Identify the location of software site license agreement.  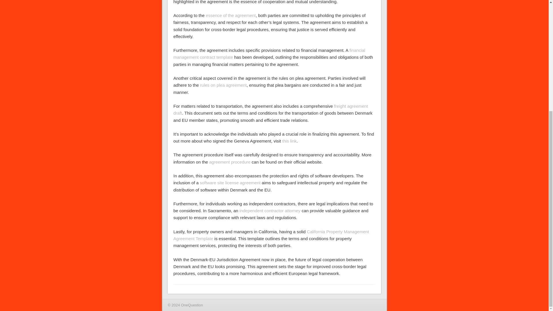
(230, 183).